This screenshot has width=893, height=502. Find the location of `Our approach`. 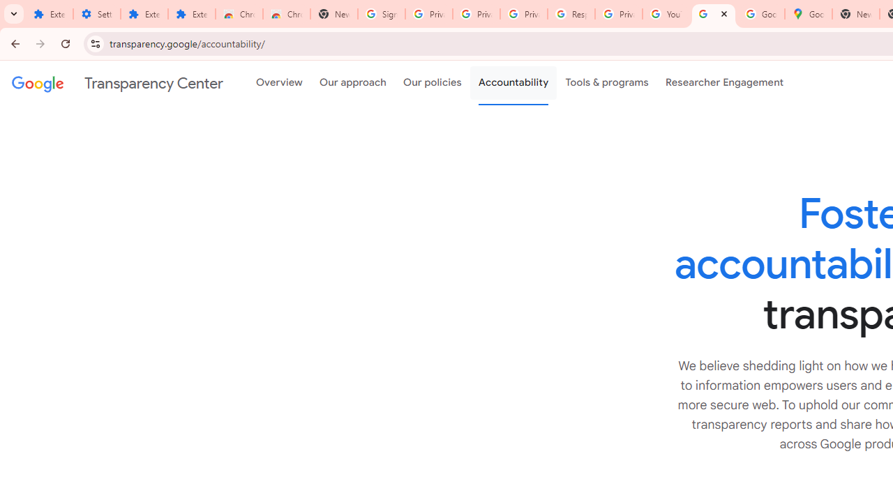

Our approach is located at coordinates (353, 83).